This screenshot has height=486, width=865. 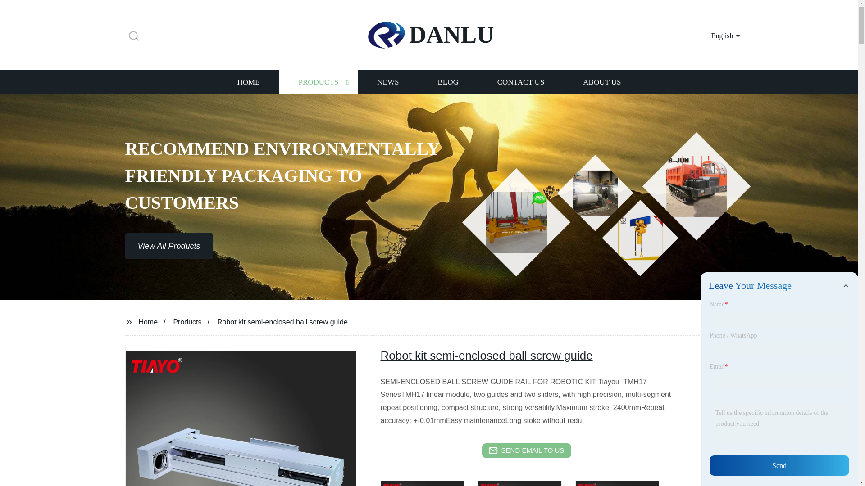 What do you see at coordinates (248, 82) in the screenshot?
I see `HOME` at bounding box center [248, 82].